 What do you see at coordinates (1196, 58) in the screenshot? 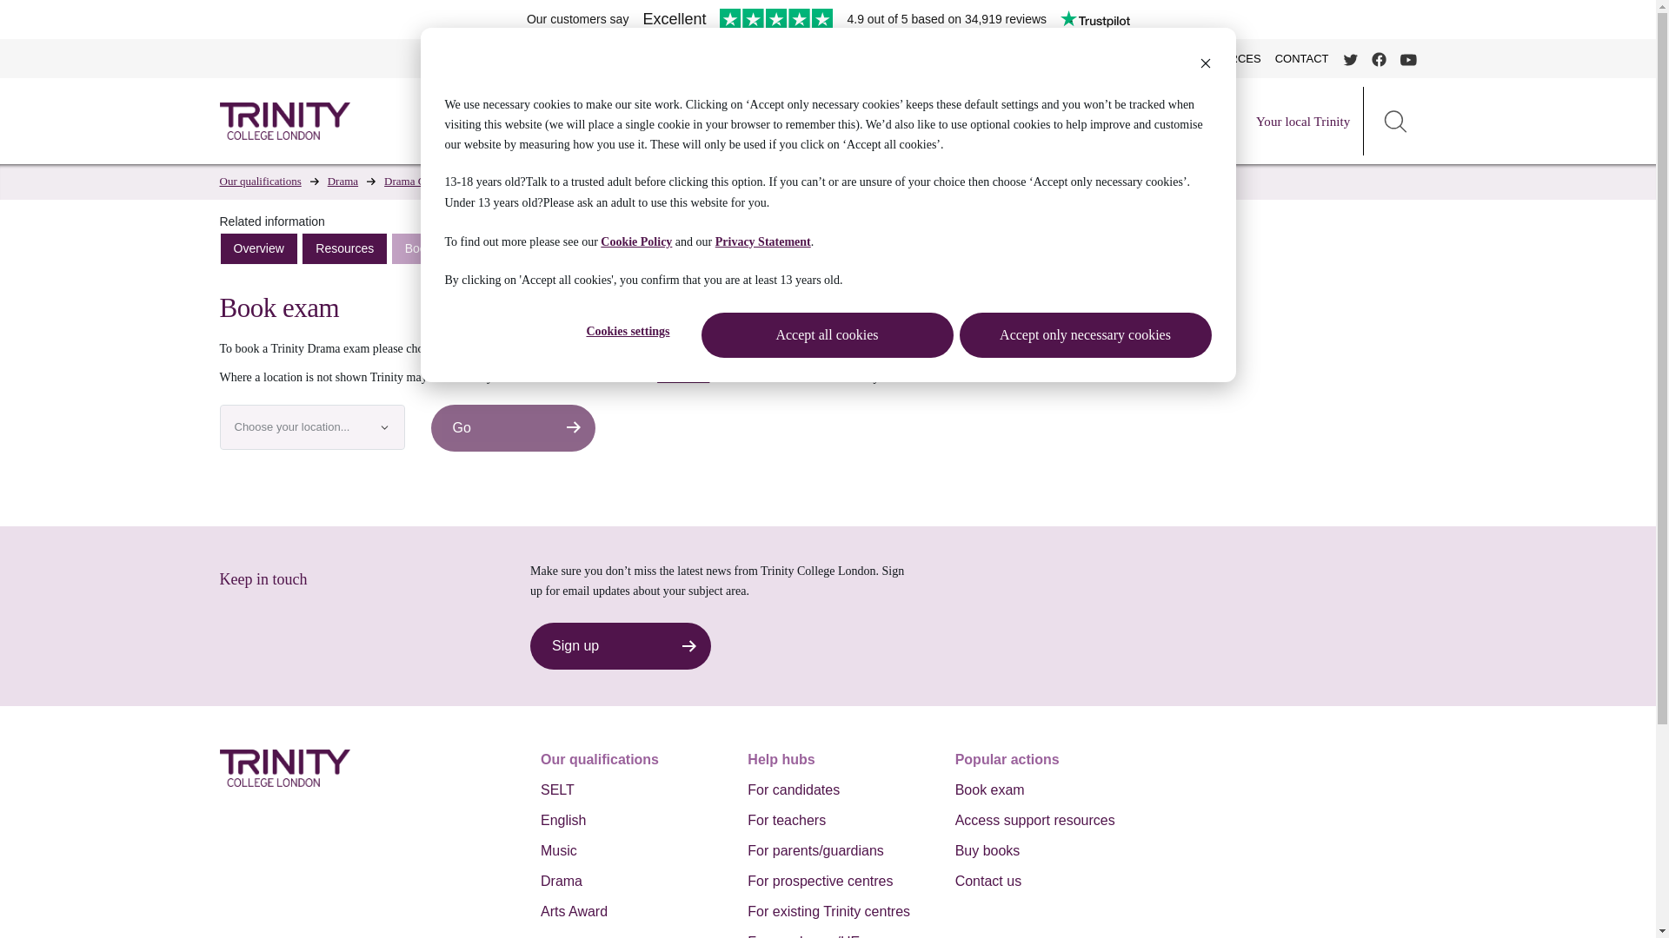
I see `SUPPORT RESOURCES` at bounding box center [1196, 58].